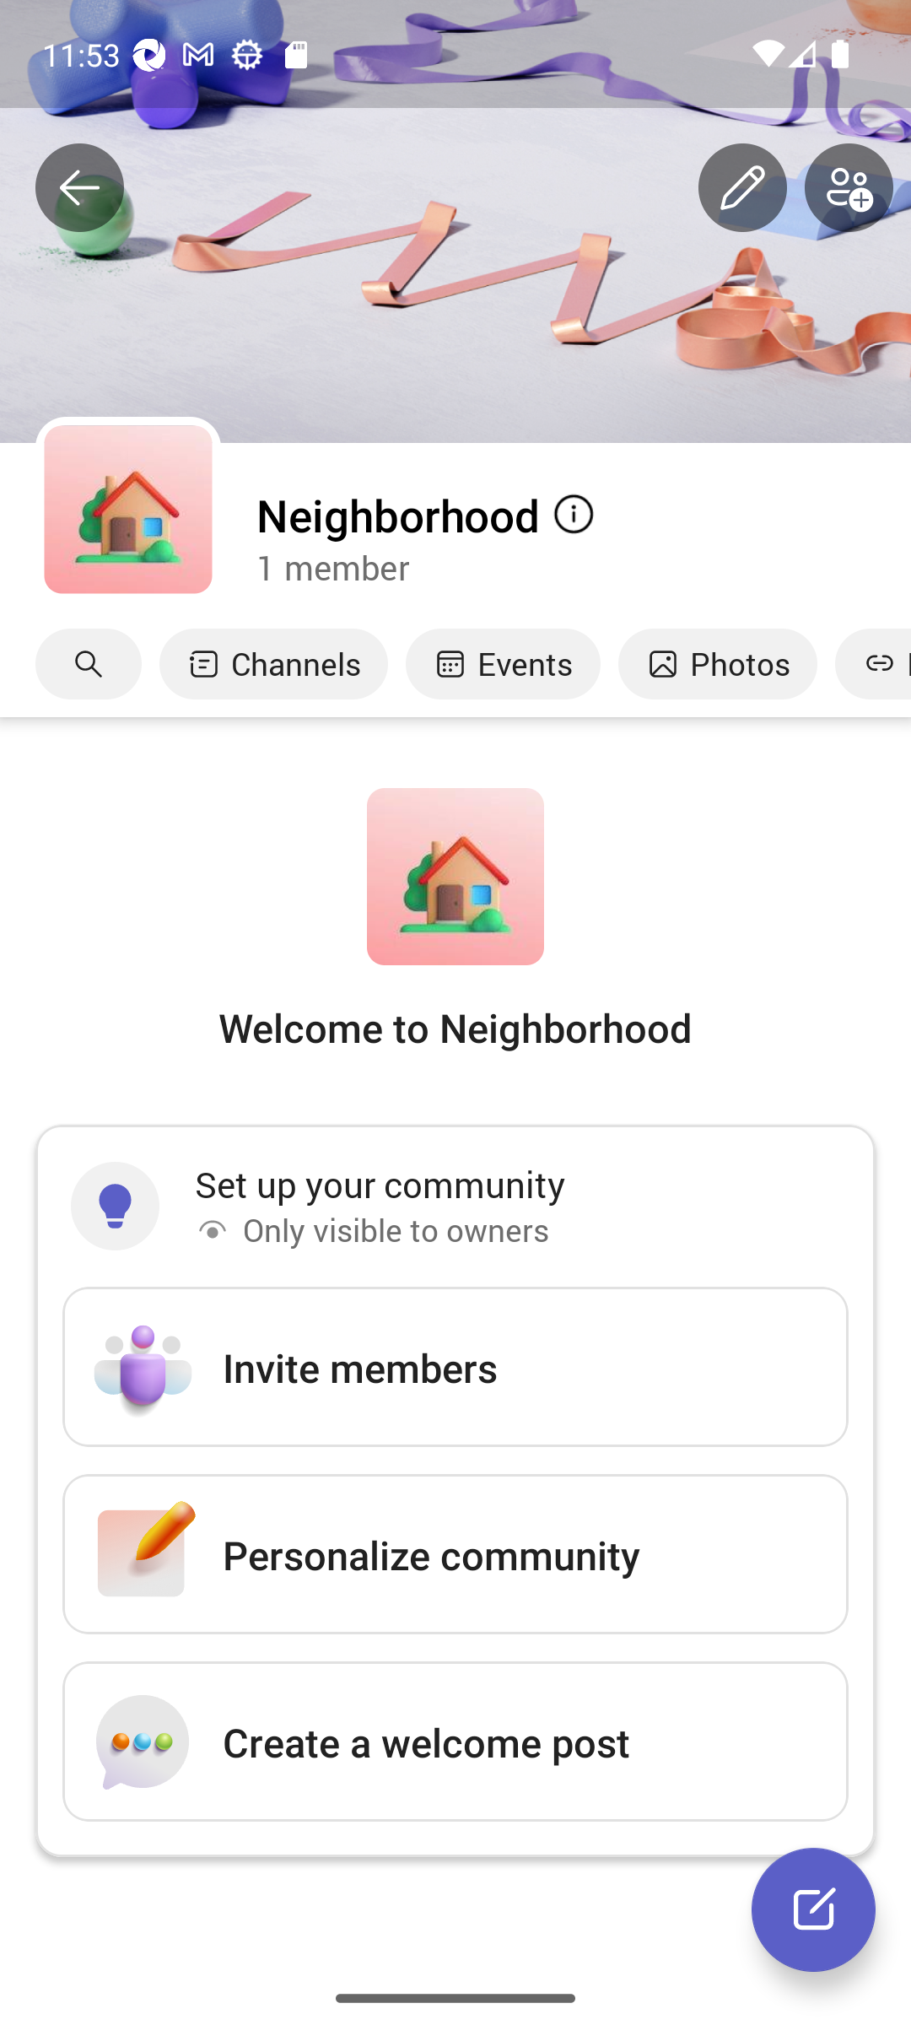 This screenshot has width=911, height=2025. Describe the element at coordinates (89, 663) in the screenshot. I see `Search tab, 1 of 6` at that location.